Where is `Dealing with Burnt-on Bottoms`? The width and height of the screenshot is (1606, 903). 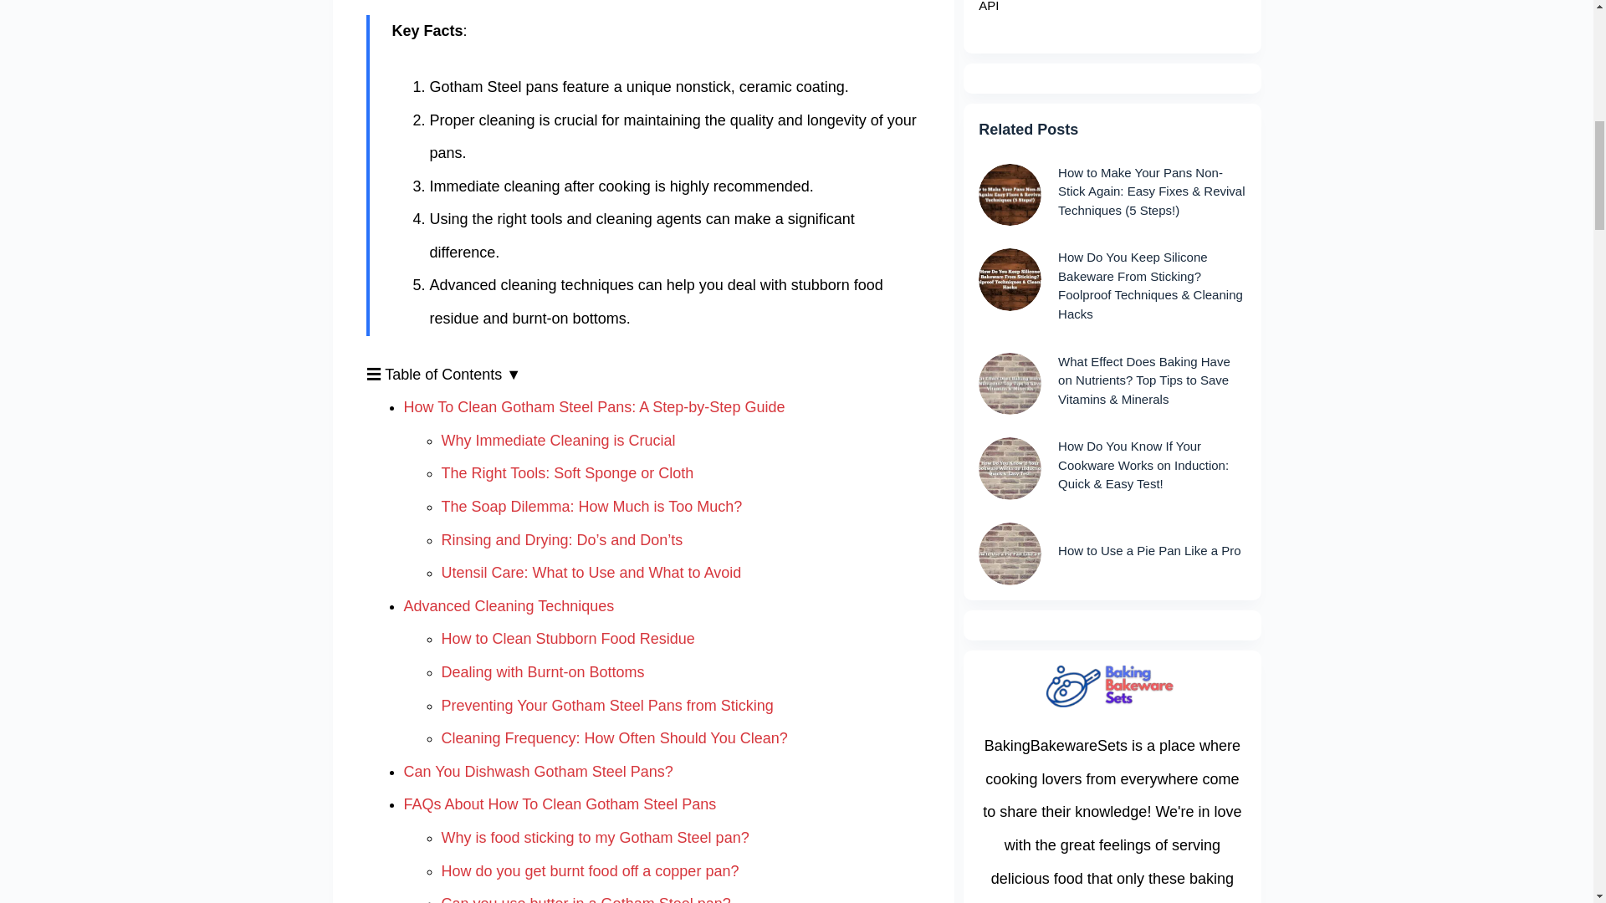
Dealing with Burnt-on Bottoms is located at coordinates (544, 672).